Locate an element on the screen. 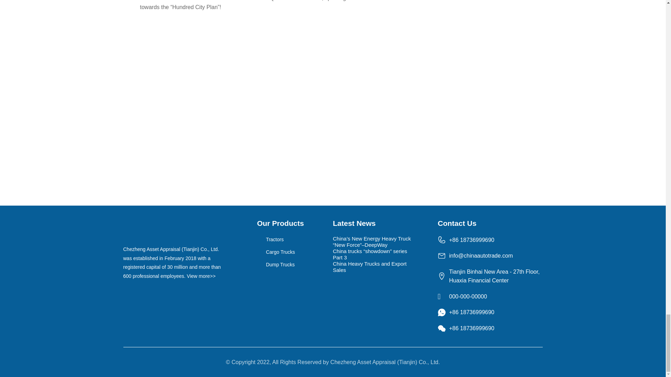 The height and width of the screenshot is (377, 671). Tractors is located at coordinates (280, 239).